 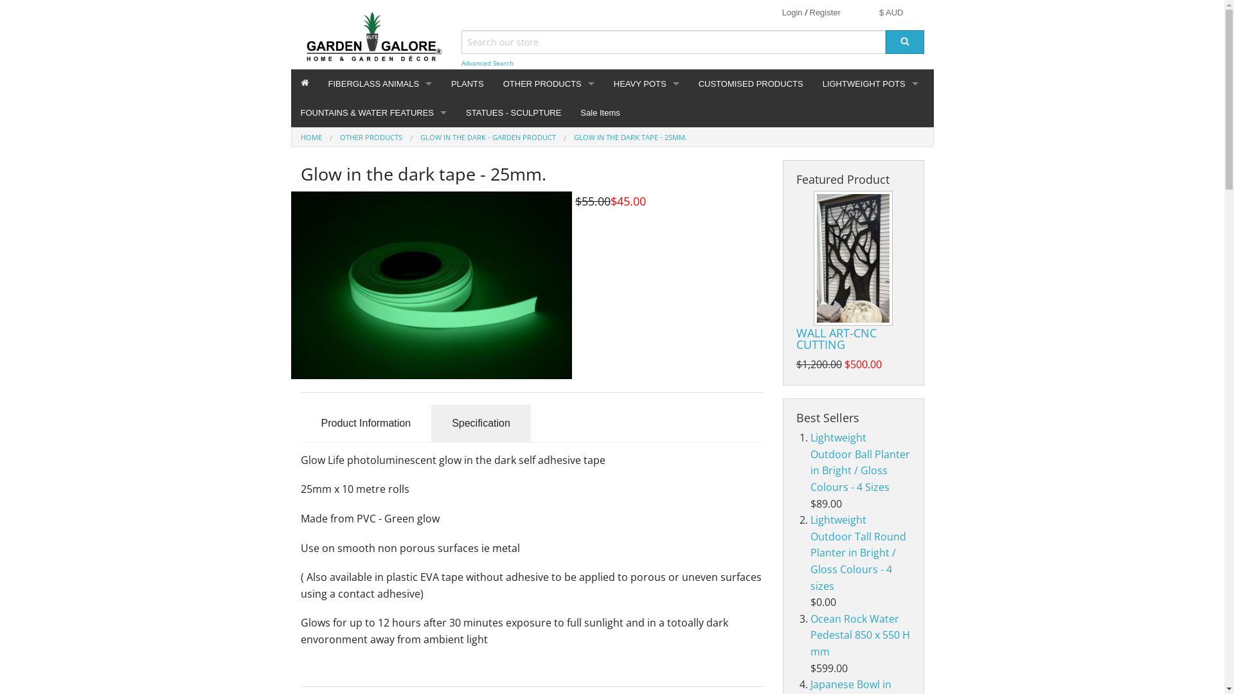 What do you see at coordinates (468, 84) in the screenshot?
I see `PLANTS` at bounding box center [468, 84].